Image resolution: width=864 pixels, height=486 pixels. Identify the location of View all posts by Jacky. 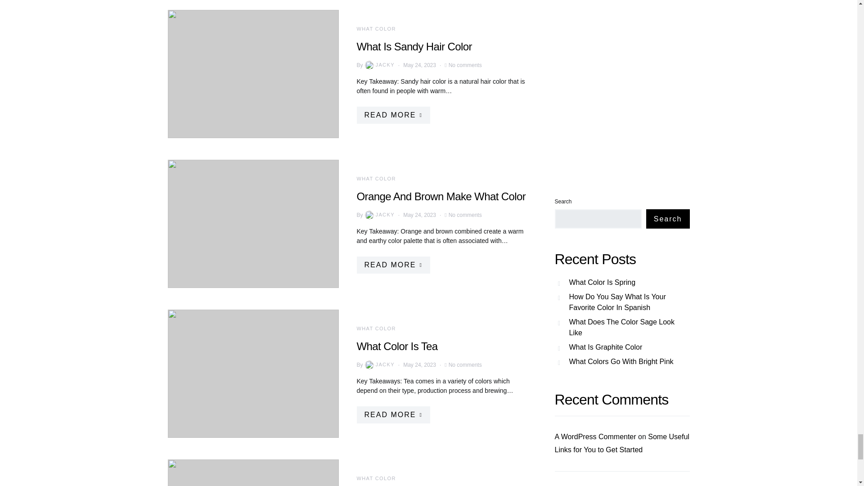
(379, 215).